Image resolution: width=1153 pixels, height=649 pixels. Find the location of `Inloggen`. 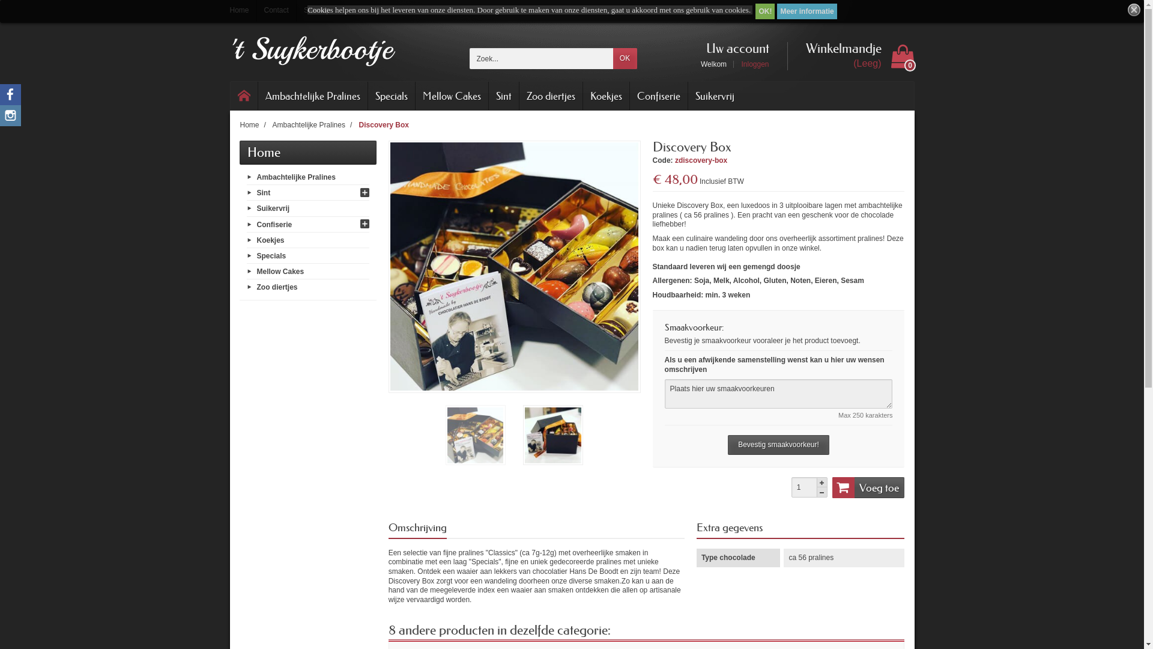

Inloggen is located at coordinates (751, 64).